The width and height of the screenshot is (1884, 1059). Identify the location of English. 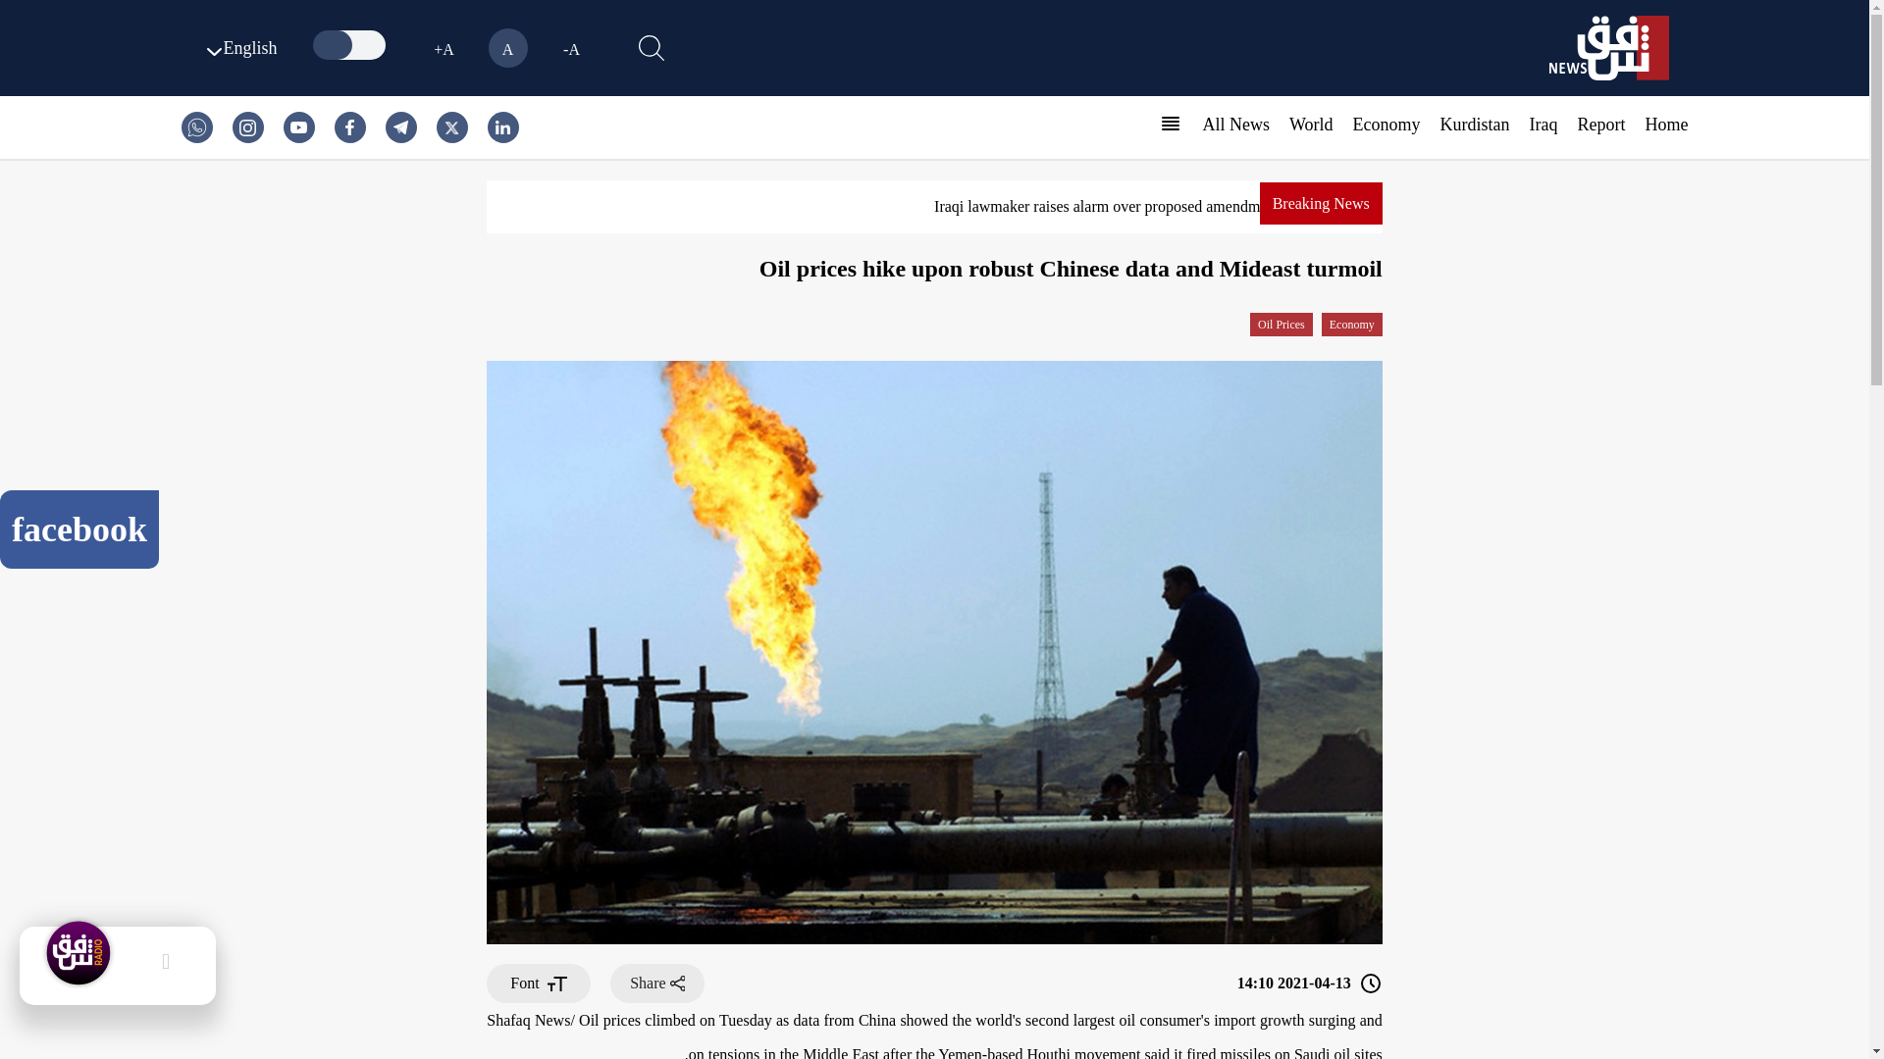
(237, 47).